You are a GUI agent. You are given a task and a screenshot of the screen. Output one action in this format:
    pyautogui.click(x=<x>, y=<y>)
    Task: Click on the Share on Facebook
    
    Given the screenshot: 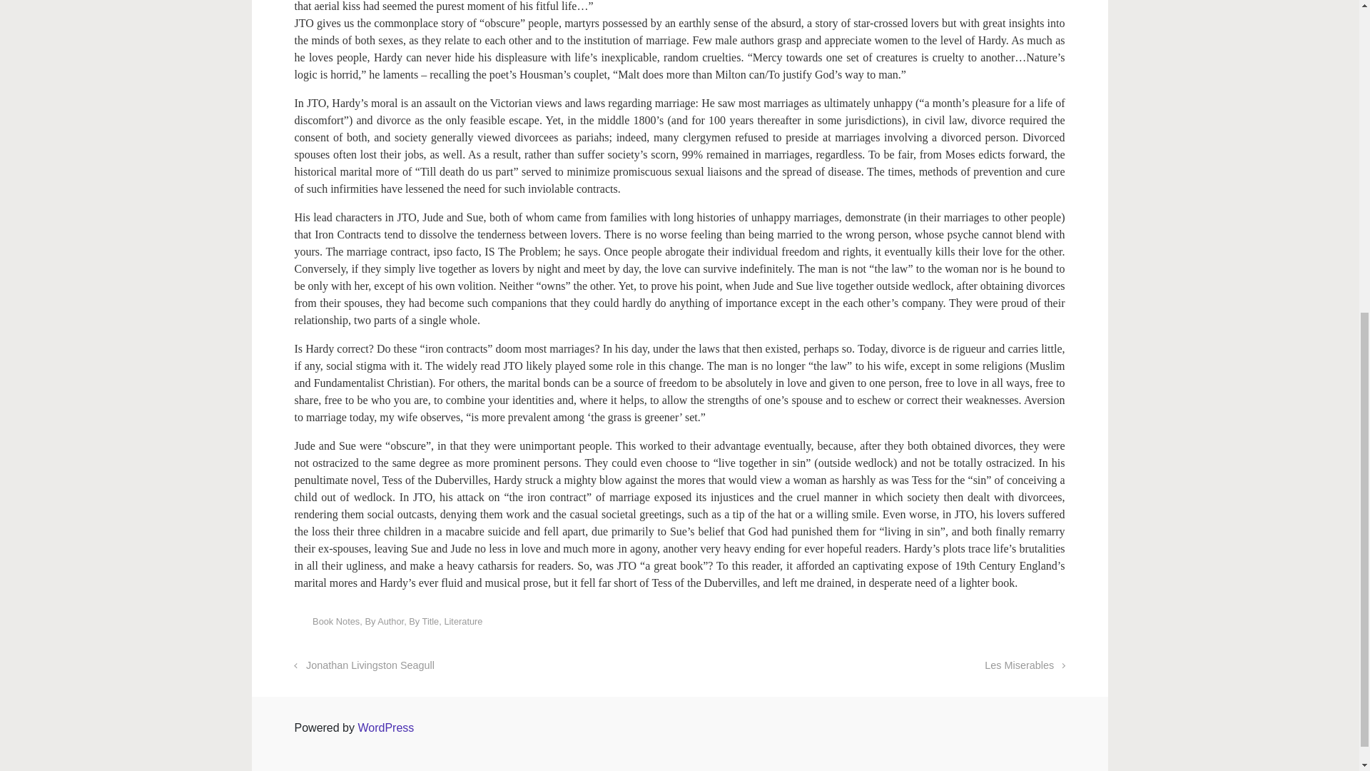 What is the action you would take?
    pyautogui.click(x=996, y=624)
    